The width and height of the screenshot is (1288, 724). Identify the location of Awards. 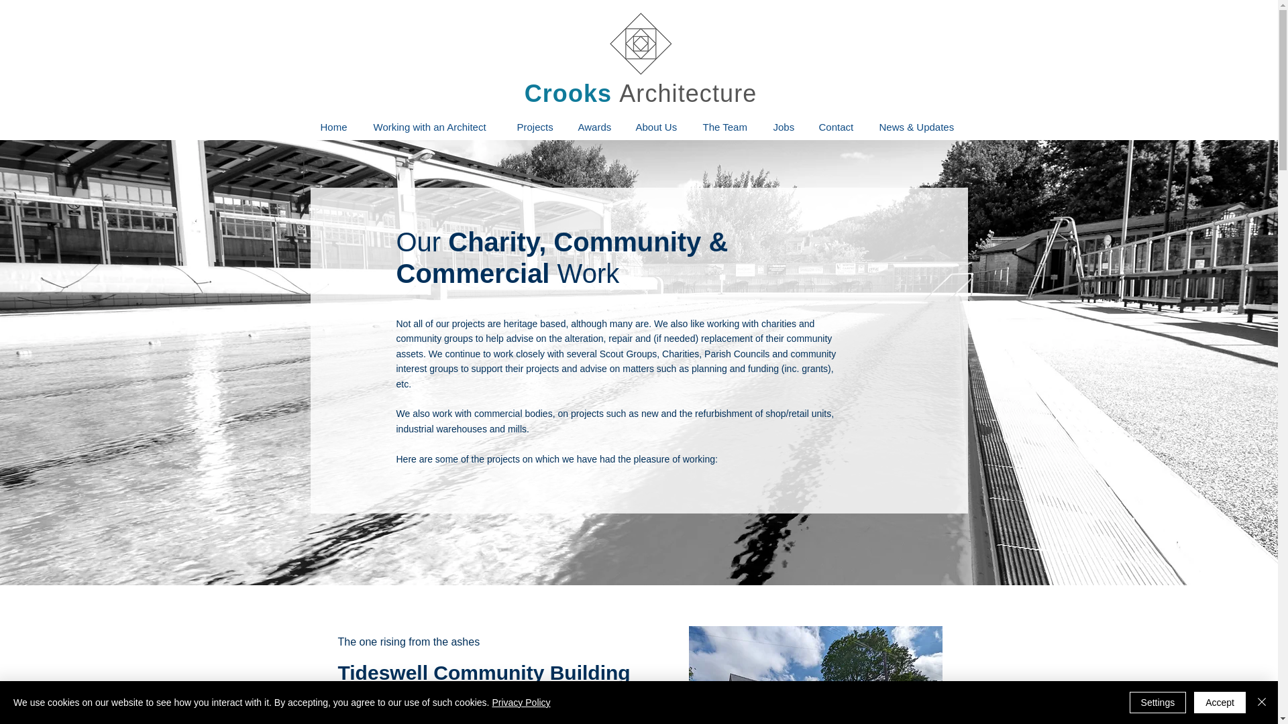
(596, 127).